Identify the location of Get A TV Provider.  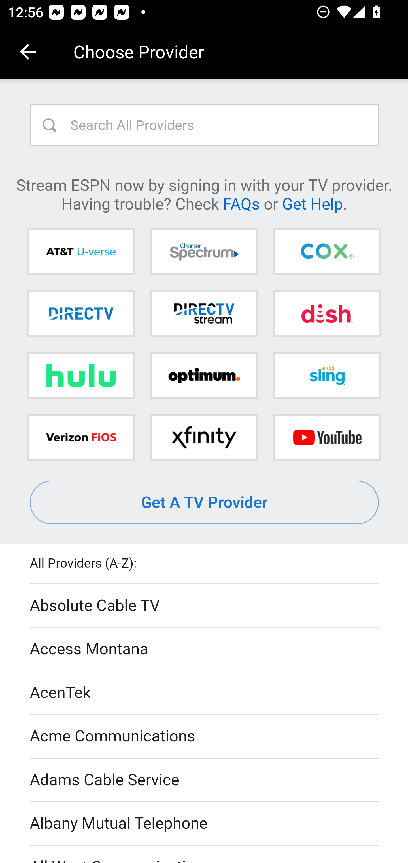
(205, 502).